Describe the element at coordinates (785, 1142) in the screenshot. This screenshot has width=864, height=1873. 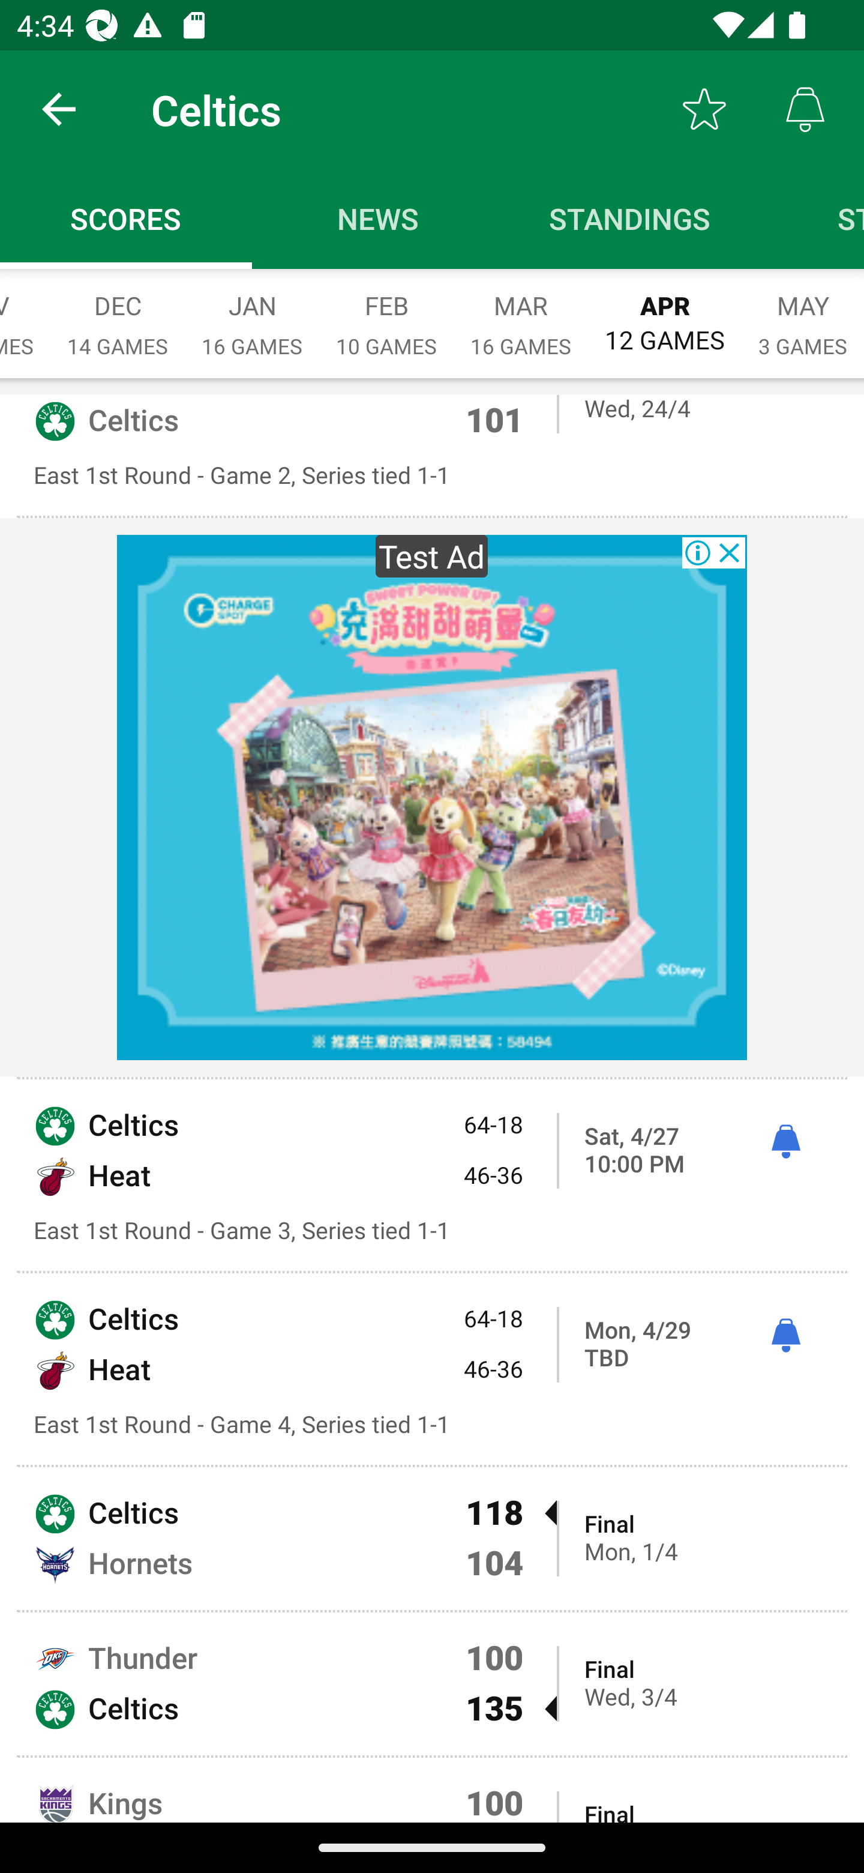
I see `ì` at that location.